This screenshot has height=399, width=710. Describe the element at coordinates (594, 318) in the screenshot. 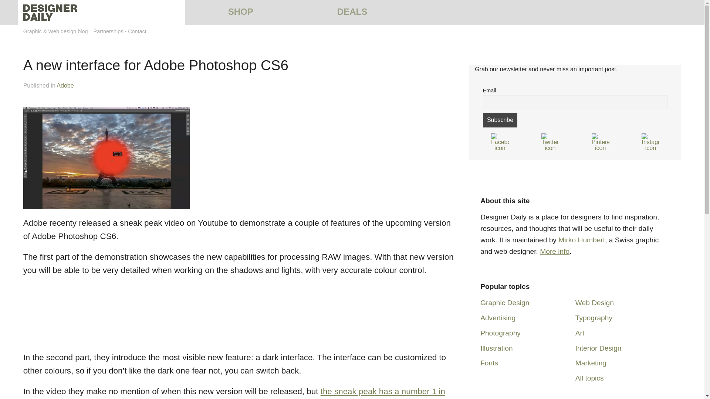

I see `Typography posts` at that location.